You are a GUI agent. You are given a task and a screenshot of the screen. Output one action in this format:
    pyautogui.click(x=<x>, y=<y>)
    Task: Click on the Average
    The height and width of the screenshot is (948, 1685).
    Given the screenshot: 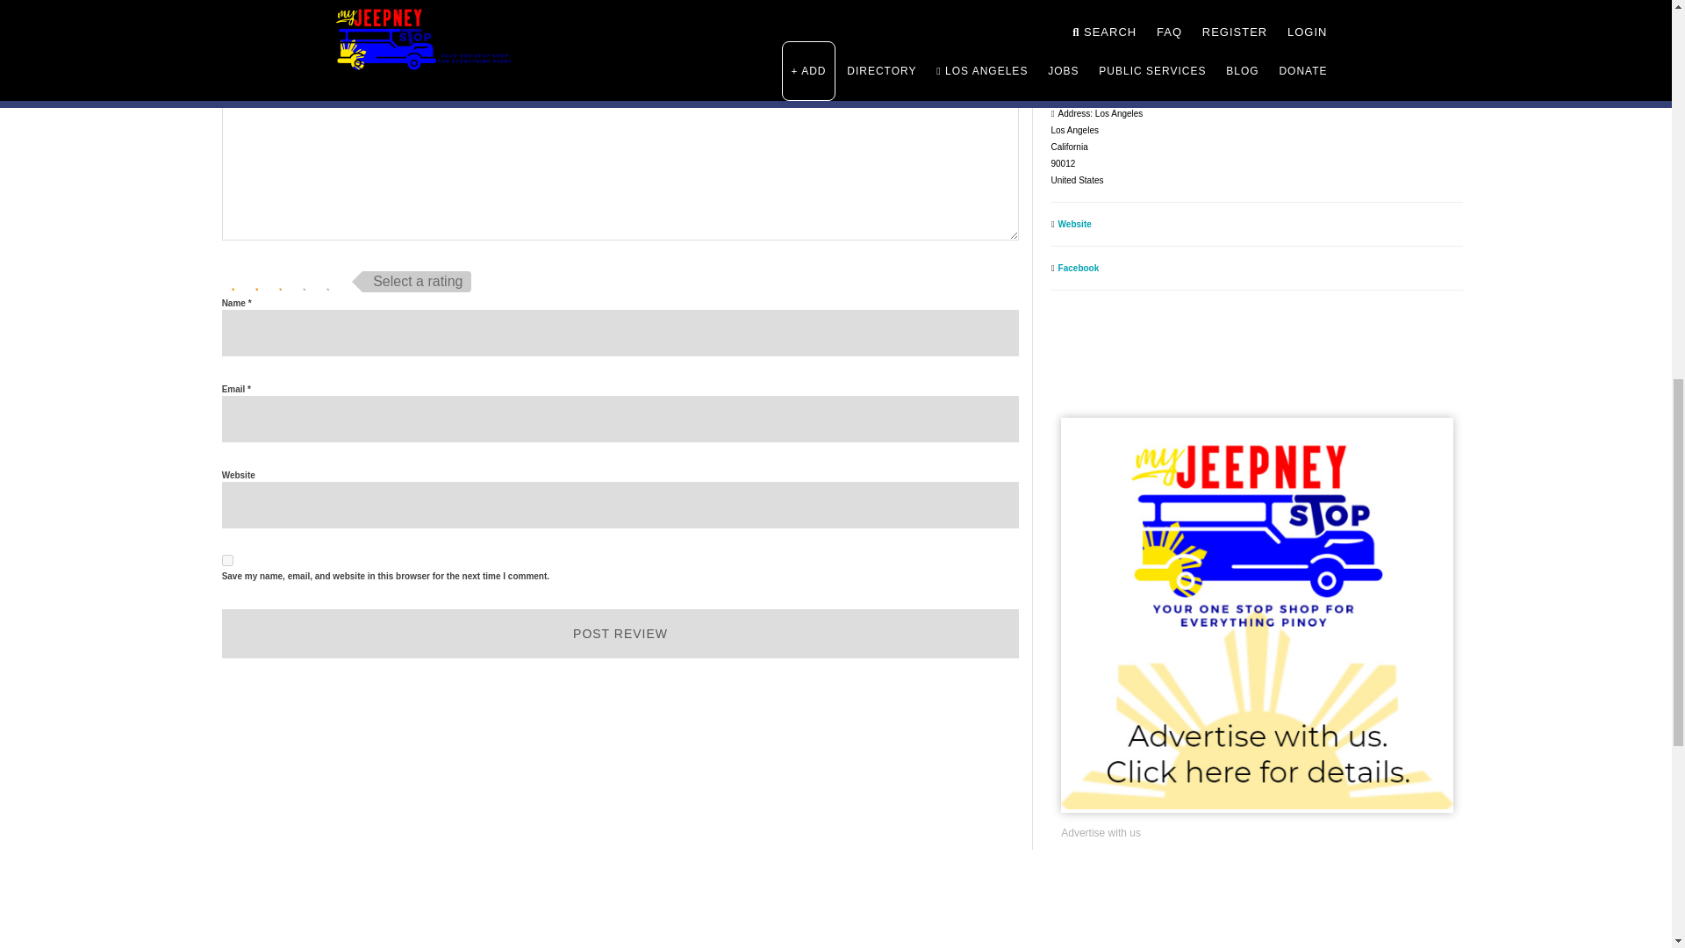 What is the action you would take?
    pyautogui.click(x=281, y=281)
    